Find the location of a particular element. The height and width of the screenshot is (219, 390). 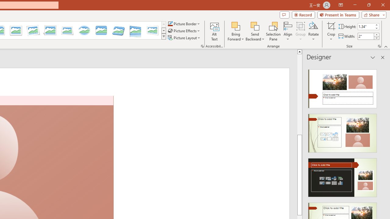

Moderate Frame, White is located at coordinates (16, 30).